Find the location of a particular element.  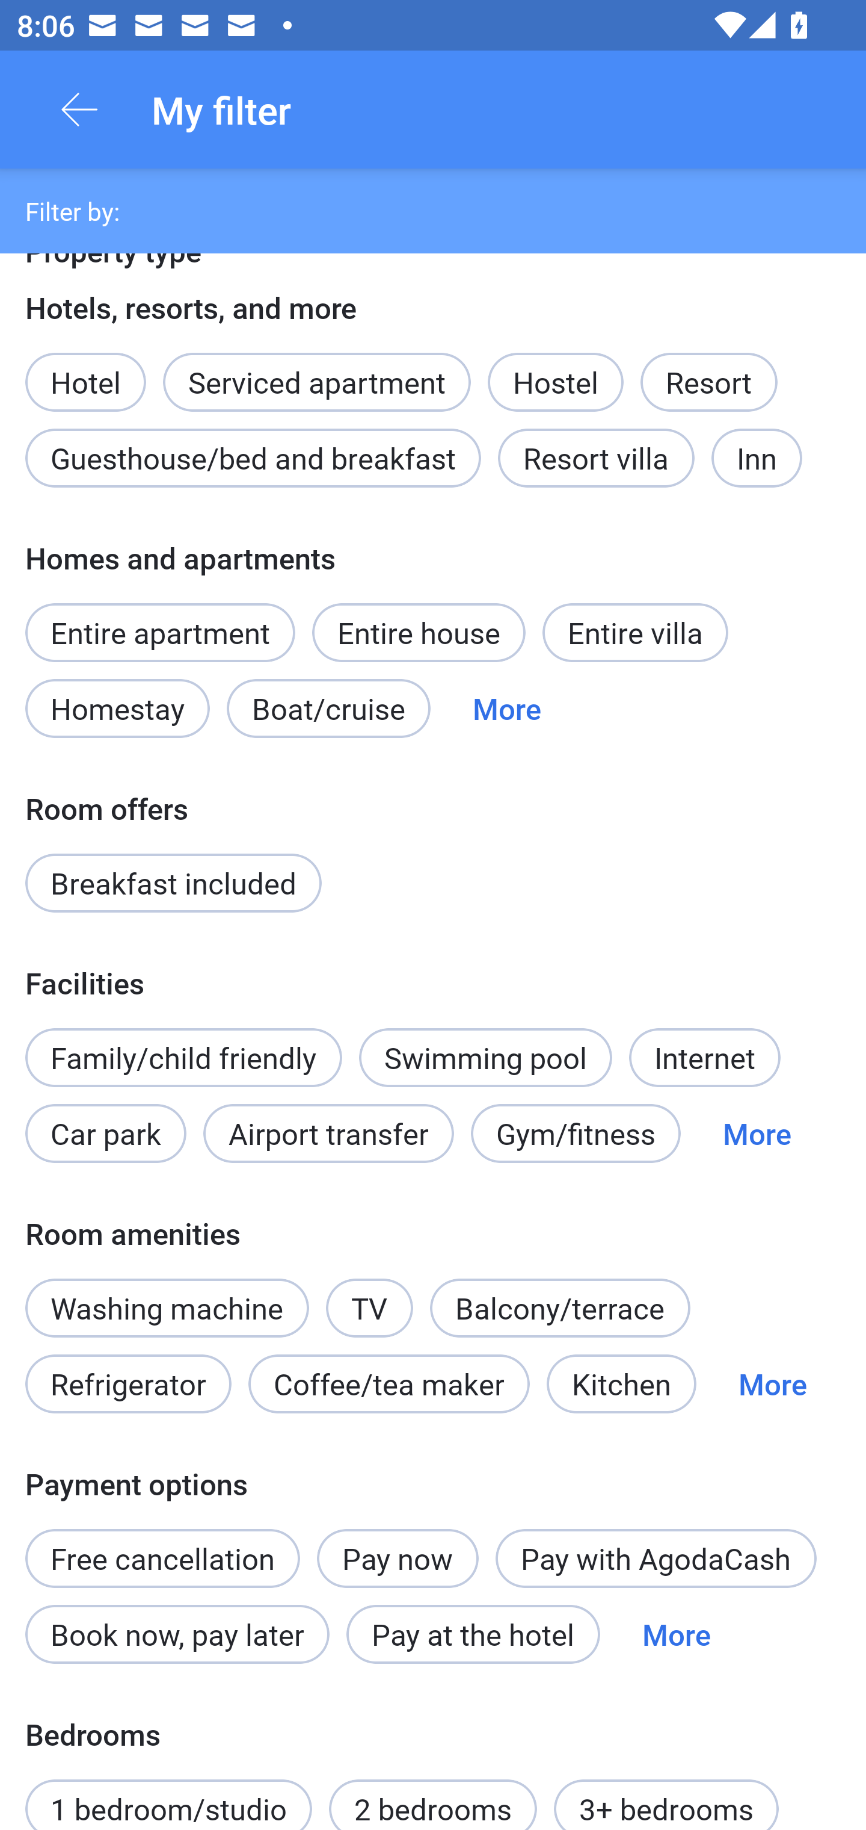

Coffee/tea maker is located at coordinates (389, 1385).